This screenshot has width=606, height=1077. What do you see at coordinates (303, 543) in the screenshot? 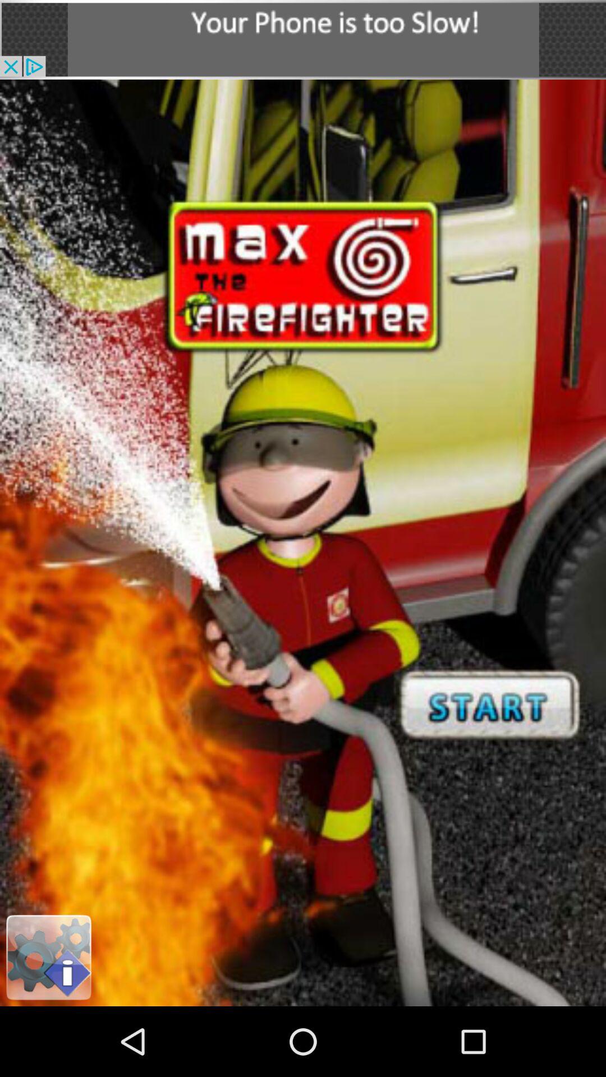
I see `start` at bounding box center [303, 543].